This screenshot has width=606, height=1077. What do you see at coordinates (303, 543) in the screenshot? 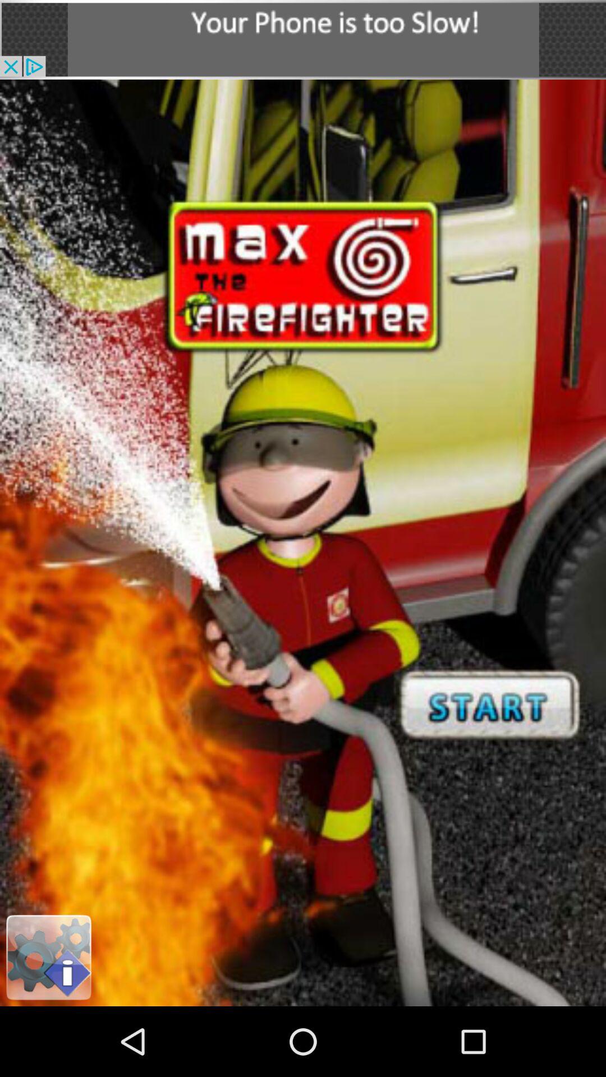
I see `start` at bounding box center [303, 543].